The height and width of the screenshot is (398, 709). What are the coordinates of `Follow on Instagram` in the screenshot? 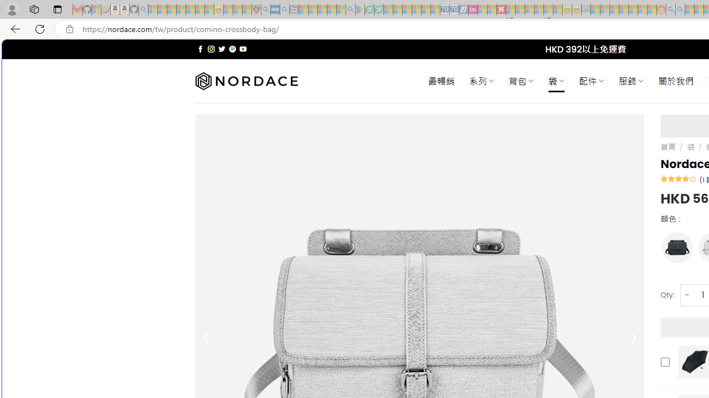 It's located at (211, 49).